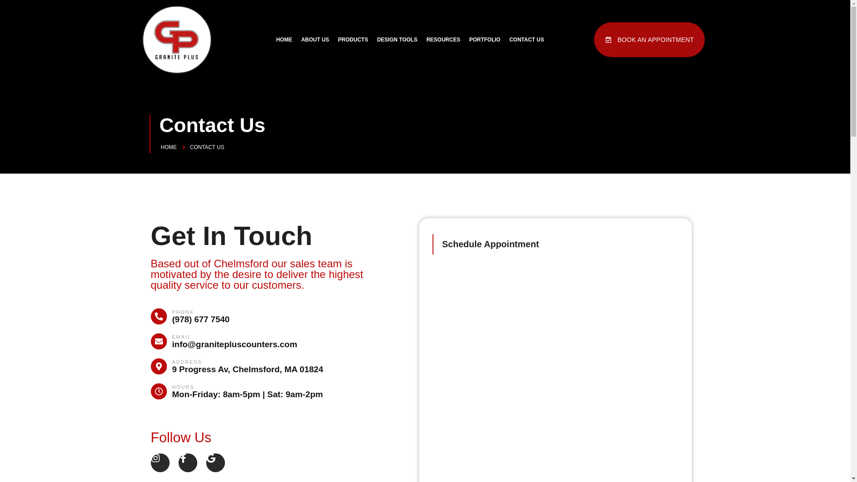 The height and width of the screenshot is (482, 857). I want to click on PORTFOLIO, so click(484, 39).